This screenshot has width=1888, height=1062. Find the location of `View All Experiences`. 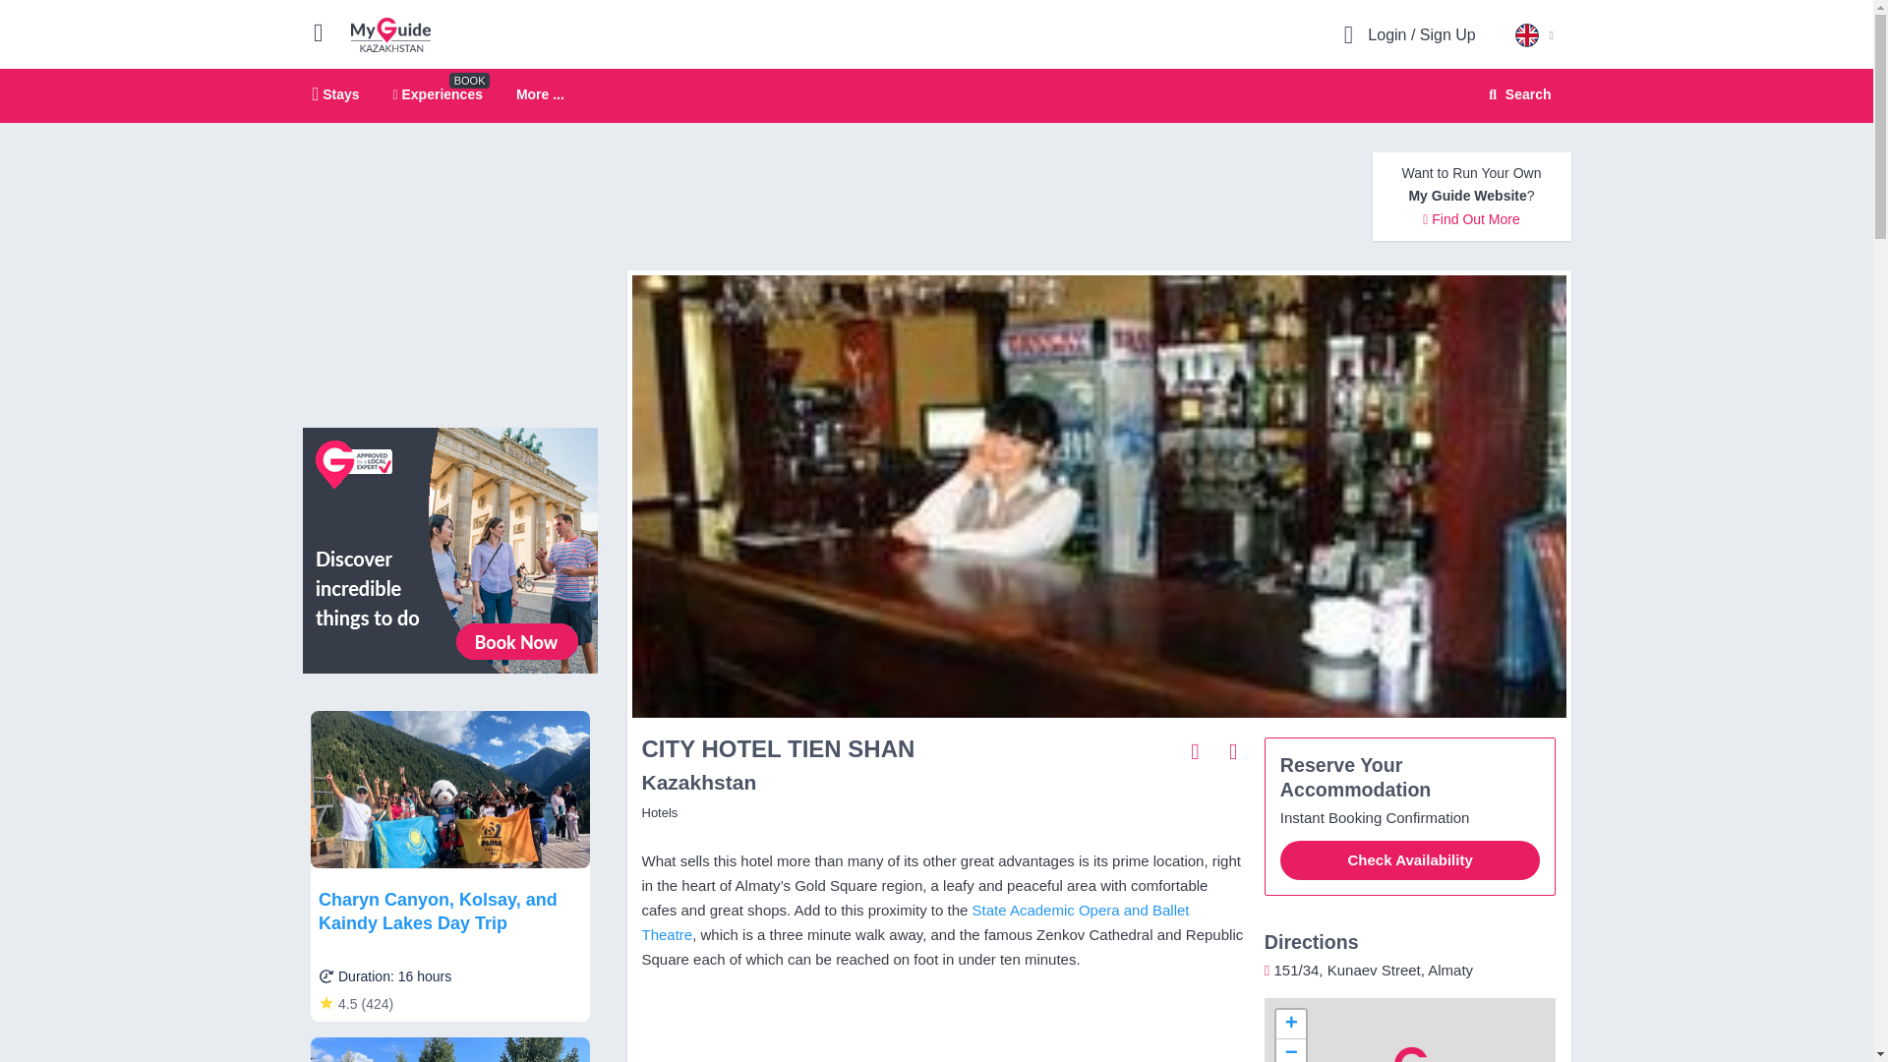

View All Experiences is located at coordinates (450, 549).